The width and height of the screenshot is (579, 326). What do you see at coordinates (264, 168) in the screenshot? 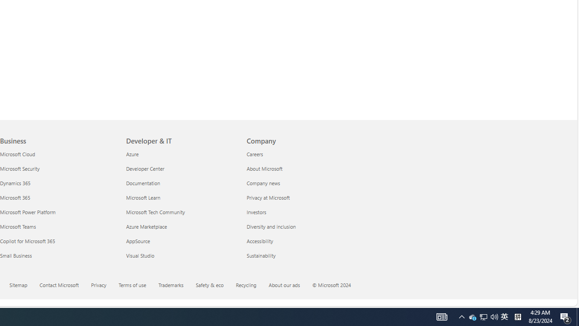
I see `About Microsoft Company` at bounding box center [264, 168].